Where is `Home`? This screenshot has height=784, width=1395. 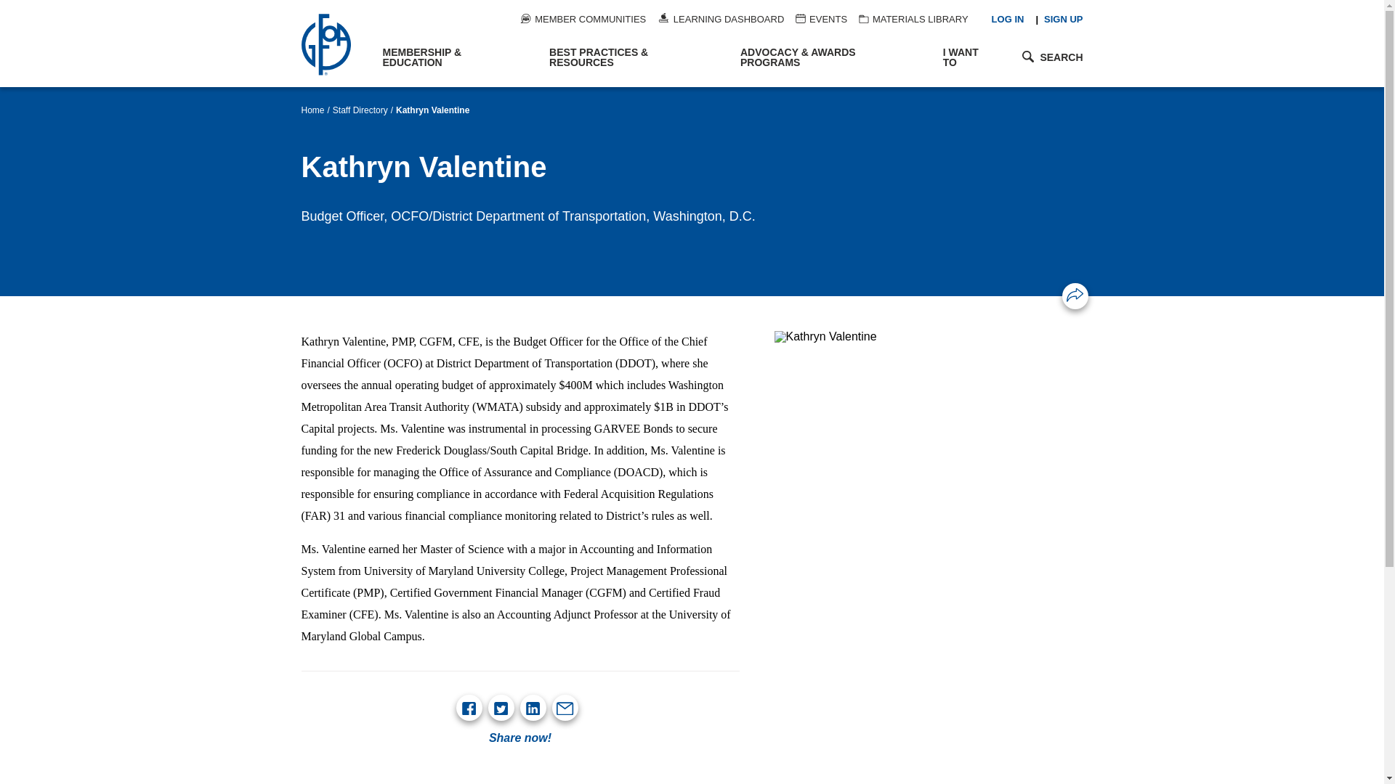 Home is located at coordinates (334, 44).